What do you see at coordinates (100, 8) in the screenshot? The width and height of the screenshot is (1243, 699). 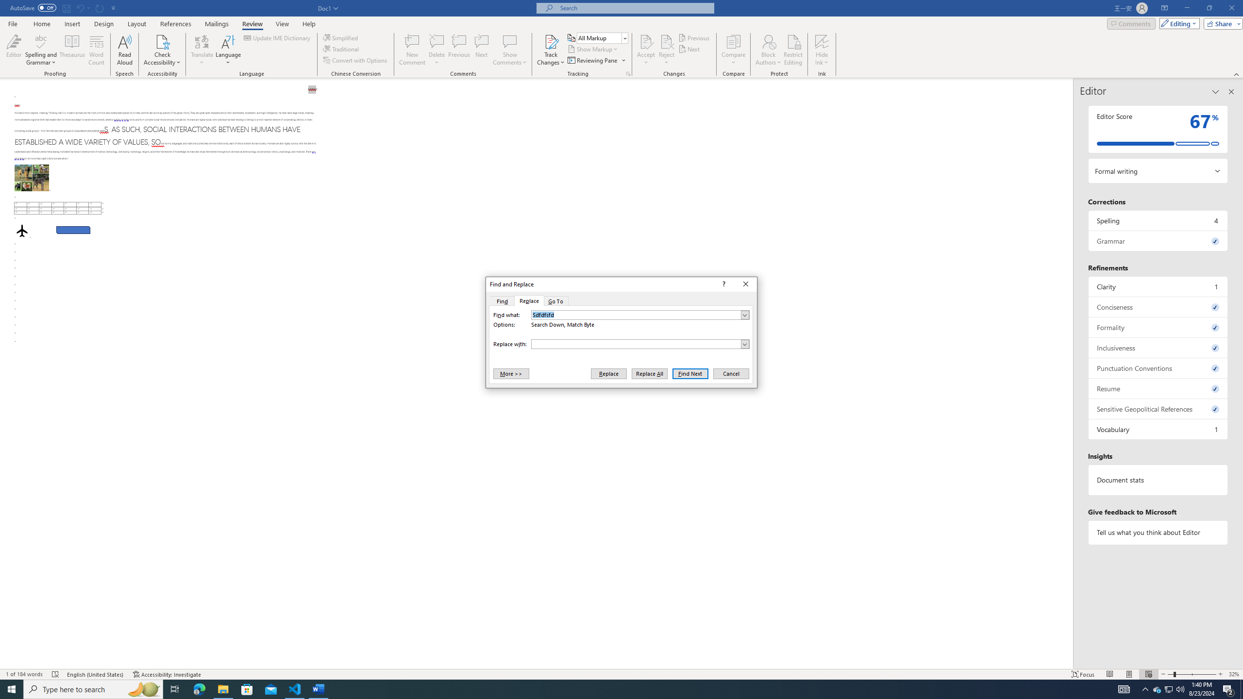 I see `Go To` at bounding box center [100, 8].